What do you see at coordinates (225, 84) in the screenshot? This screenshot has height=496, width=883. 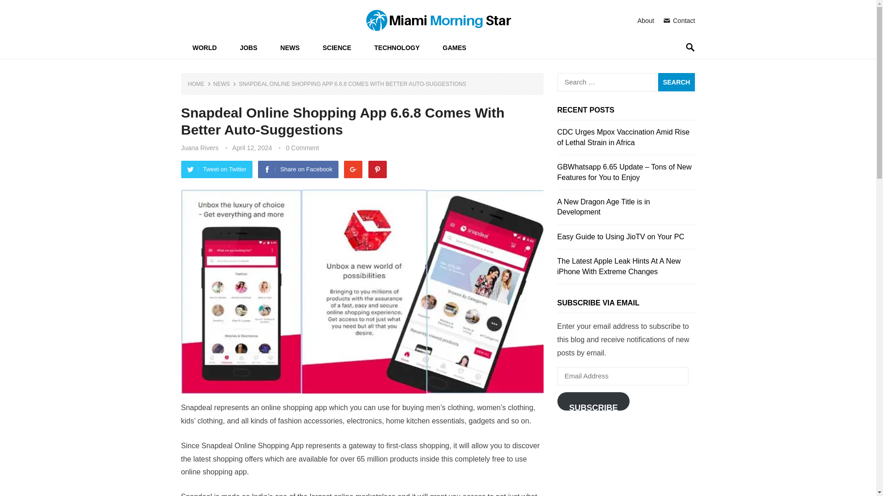 I see `View all posts in News` at bounding box center [225, 84].